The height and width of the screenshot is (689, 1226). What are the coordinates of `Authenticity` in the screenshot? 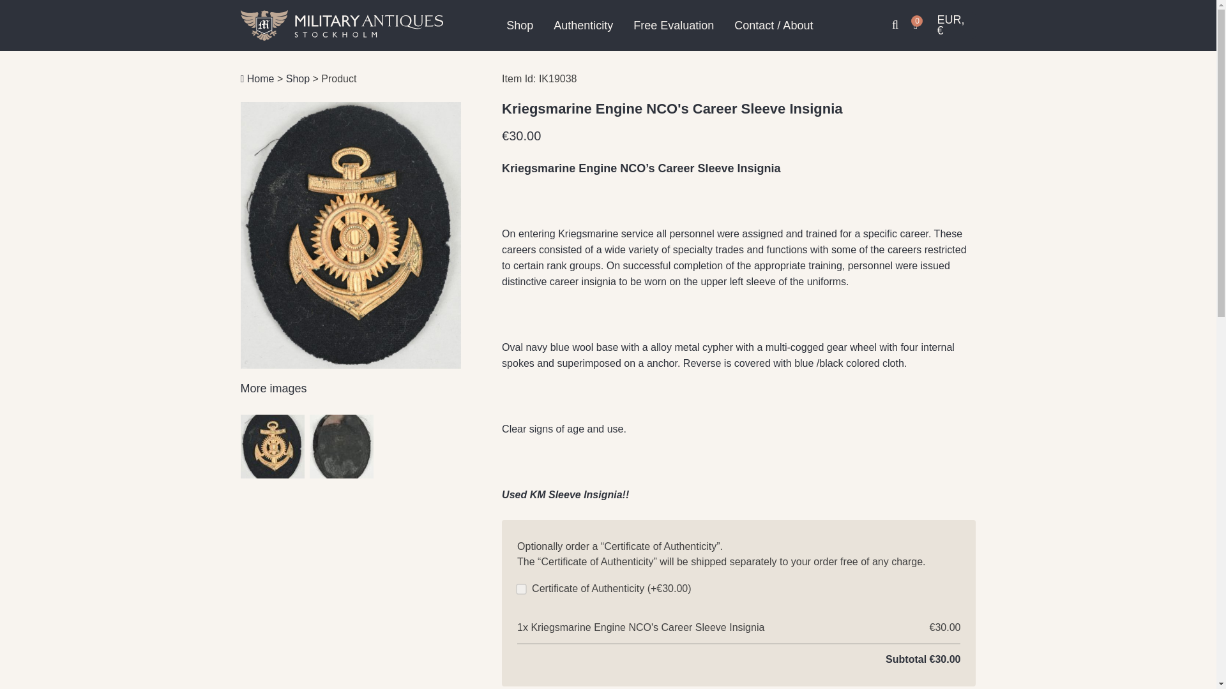 It's located at (584, 26).